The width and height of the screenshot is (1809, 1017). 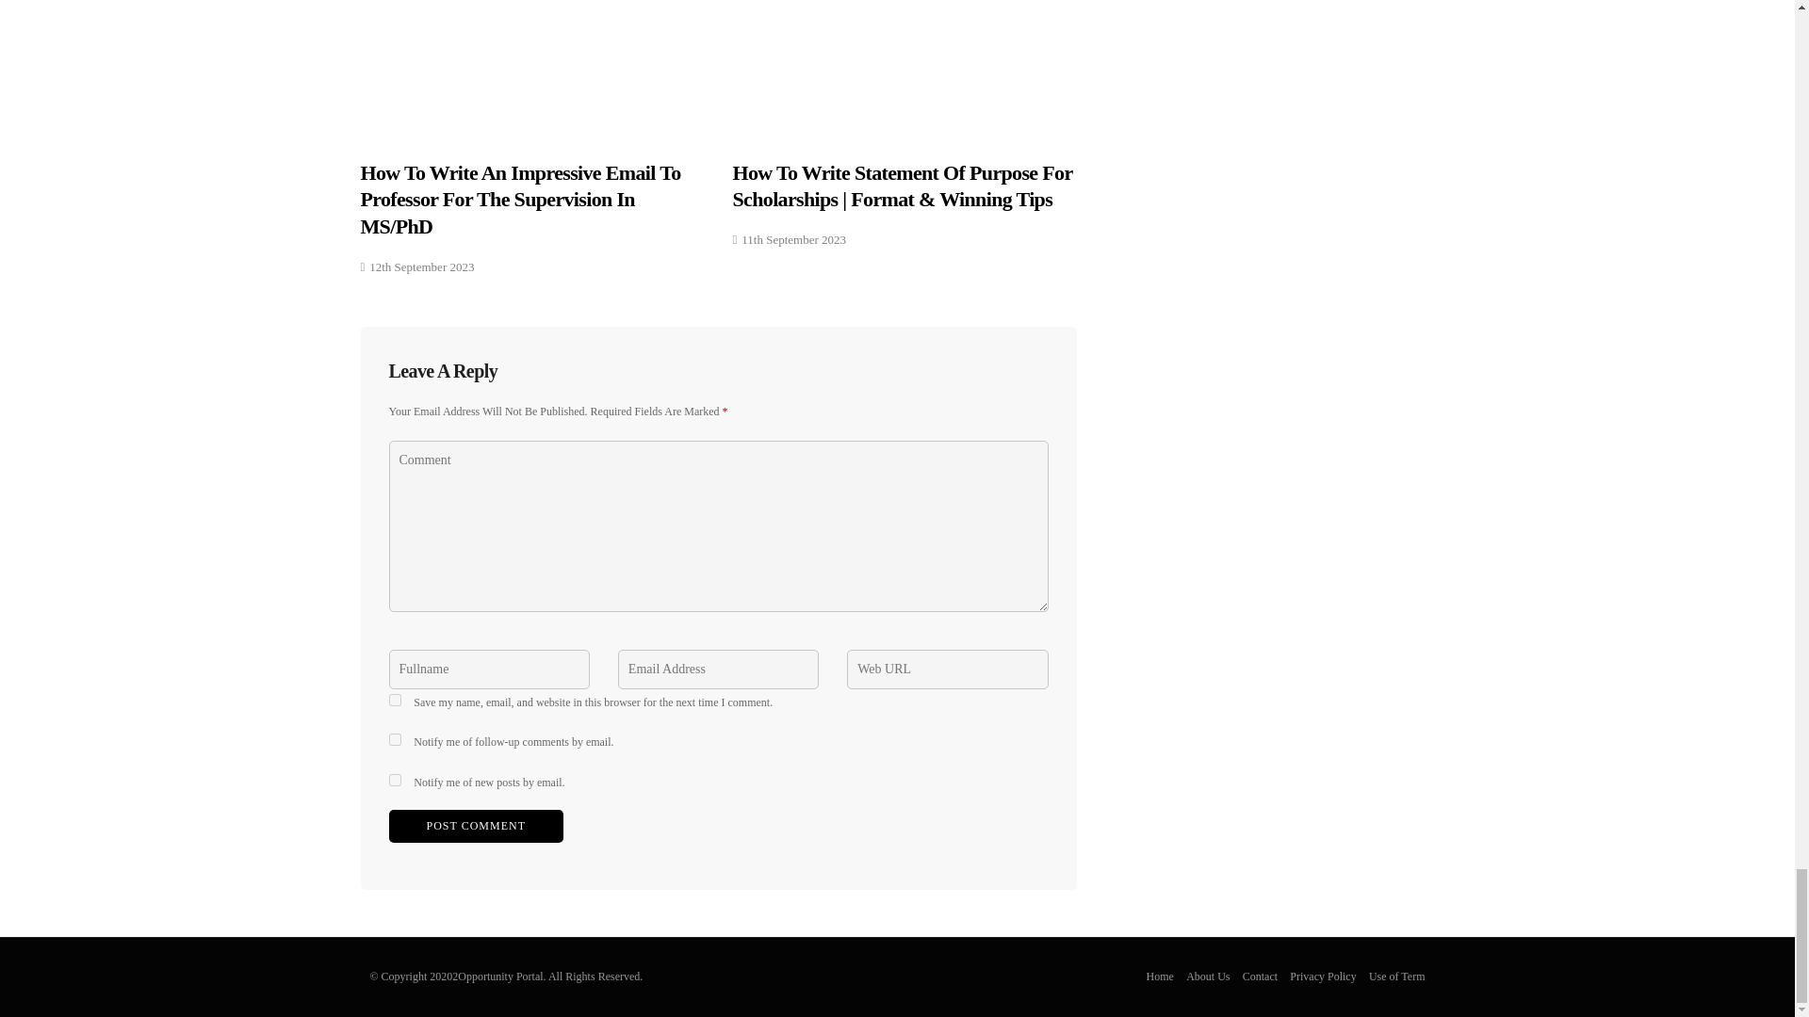 What do you see at coordinates (475, 826) in the screenshot?
I see `Post Comment` at bounding box center [475, 826].